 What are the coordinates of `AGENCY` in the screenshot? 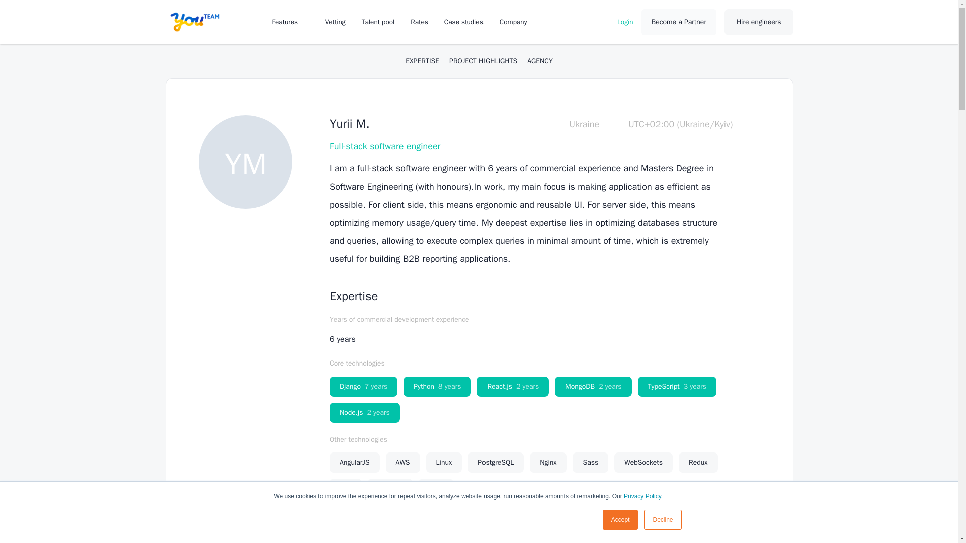 It's located at (540, 61).